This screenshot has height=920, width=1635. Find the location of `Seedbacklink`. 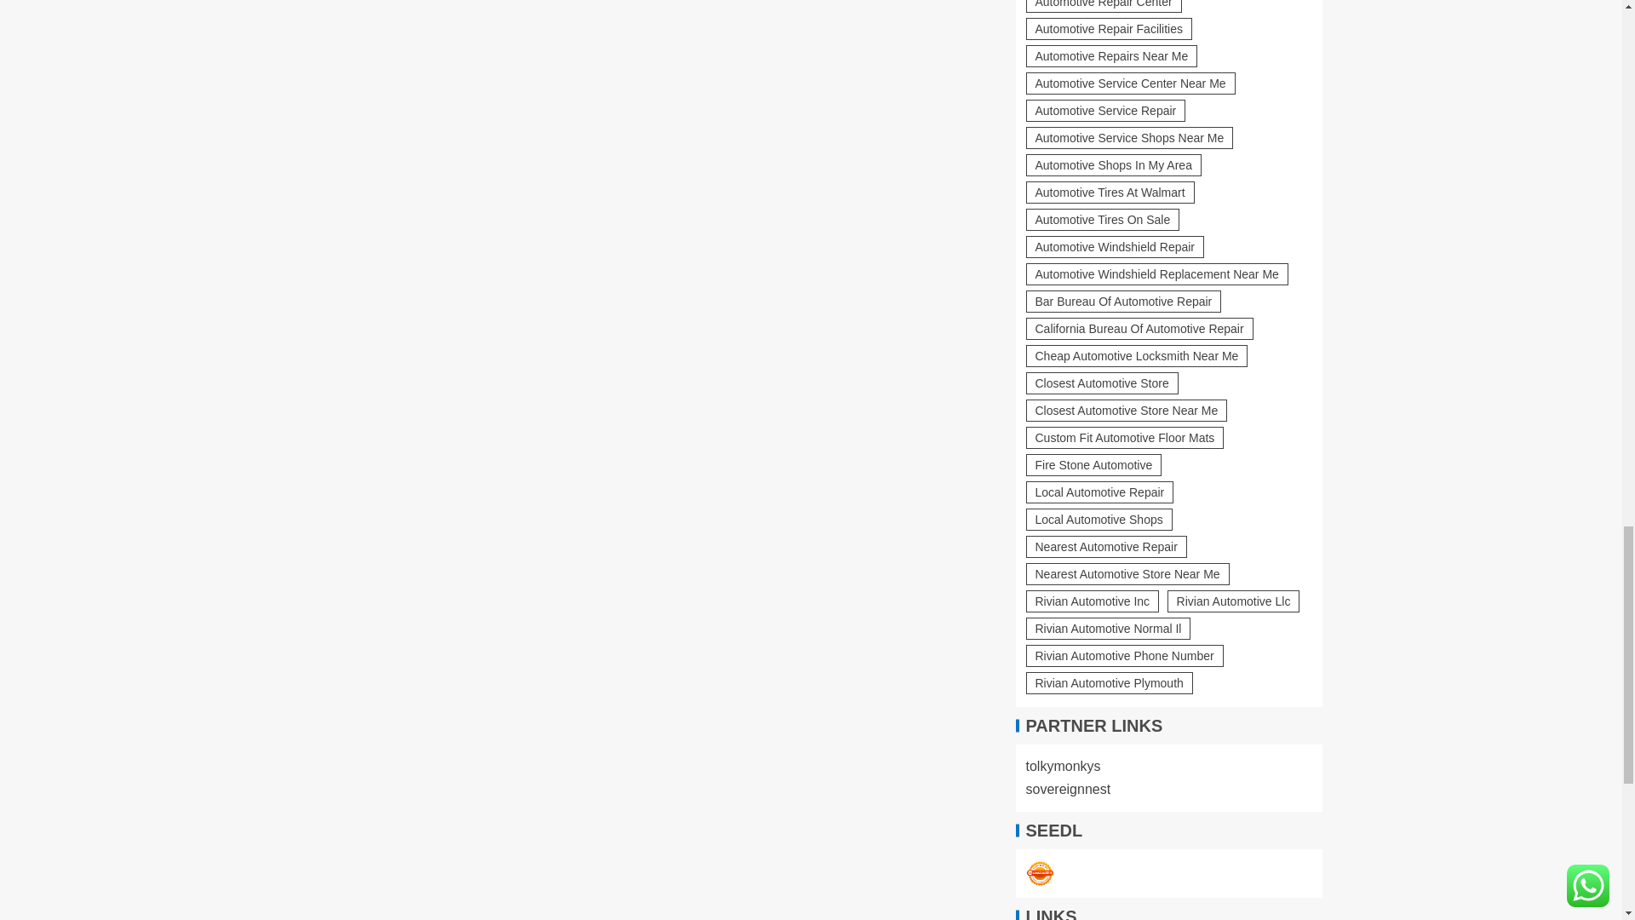

Seedbacklink is located at coordinates (1039, 874).